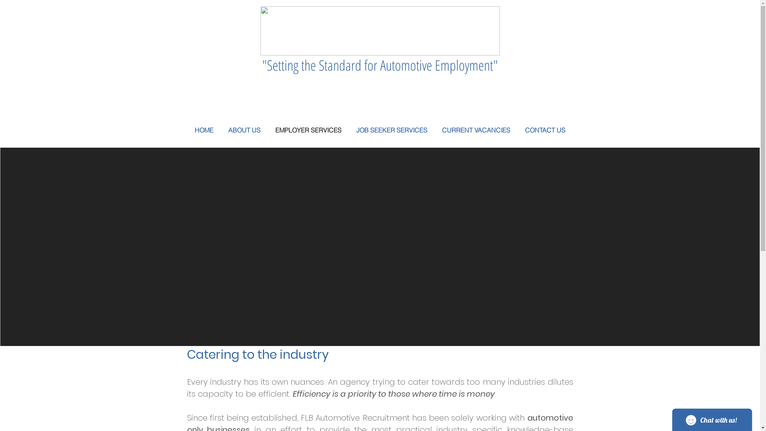 This screenshot has height=431, width=766. What do you see at coordinates (139, 97) in the screenshot?
I see `TWIPLA (Visitor Analytics)` at bounding box center [139, 97].